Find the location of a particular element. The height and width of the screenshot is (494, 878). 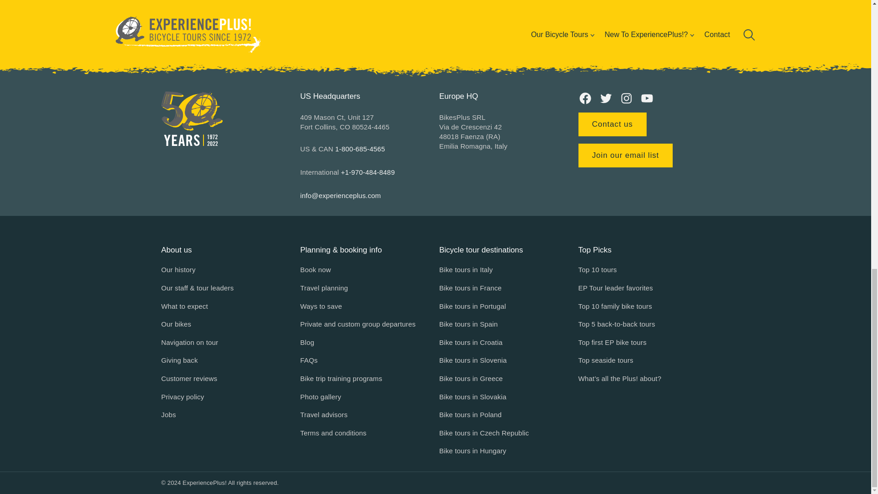

1-800-685-4565 is located at coordinates (360, 149).